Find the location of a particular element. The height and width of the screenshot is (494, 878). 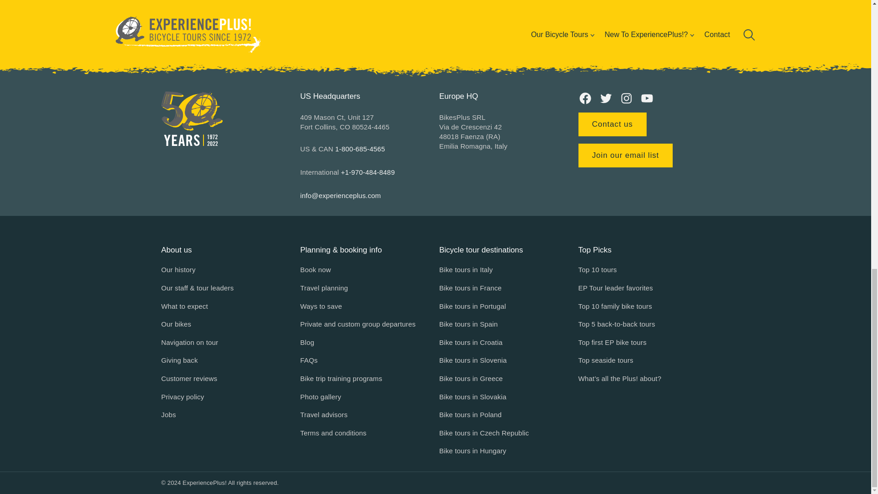

1-800-685-4565 is located at coordinates (360, 149).